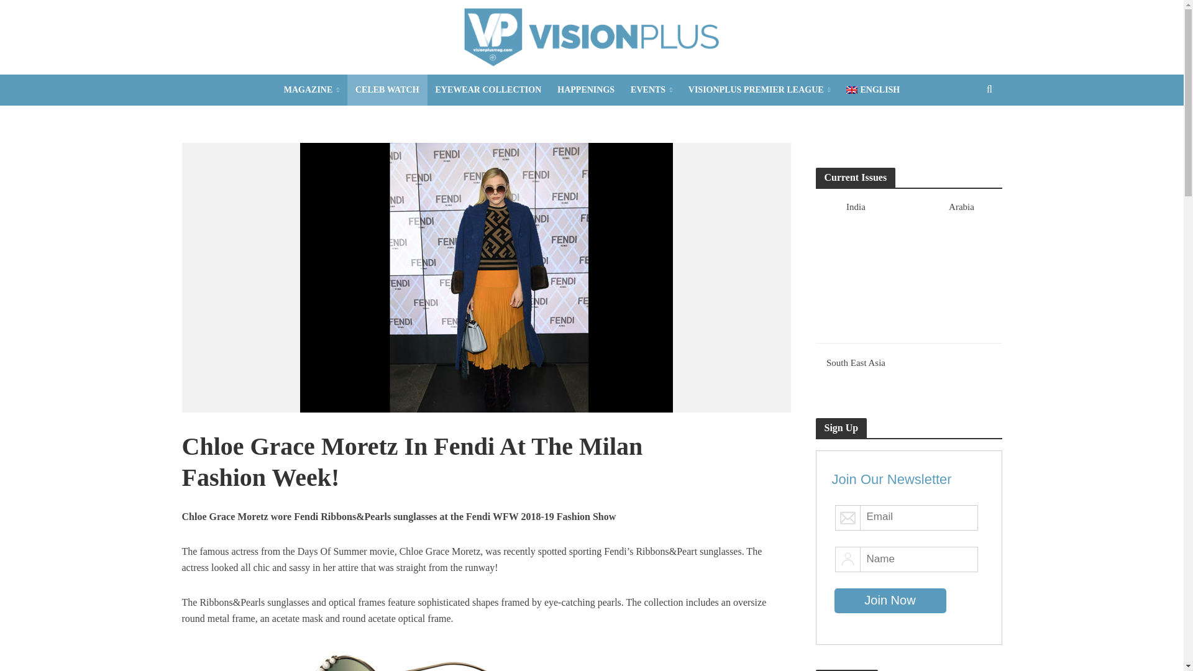 This screenshot has height=671, width=1193. What do you see at coordinates (873, 89) in the screenshot?
I see `ENGLISH` at bounding box center [873, 89].